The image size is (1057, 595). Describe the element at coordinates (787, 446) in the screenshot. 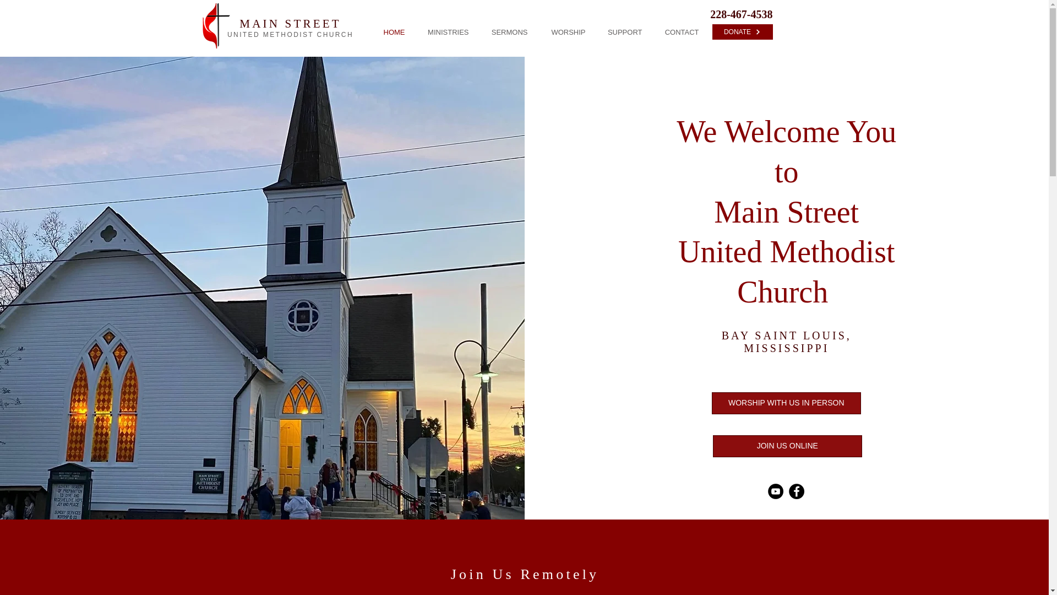

I see `JOIN US ONLINE` at that location.